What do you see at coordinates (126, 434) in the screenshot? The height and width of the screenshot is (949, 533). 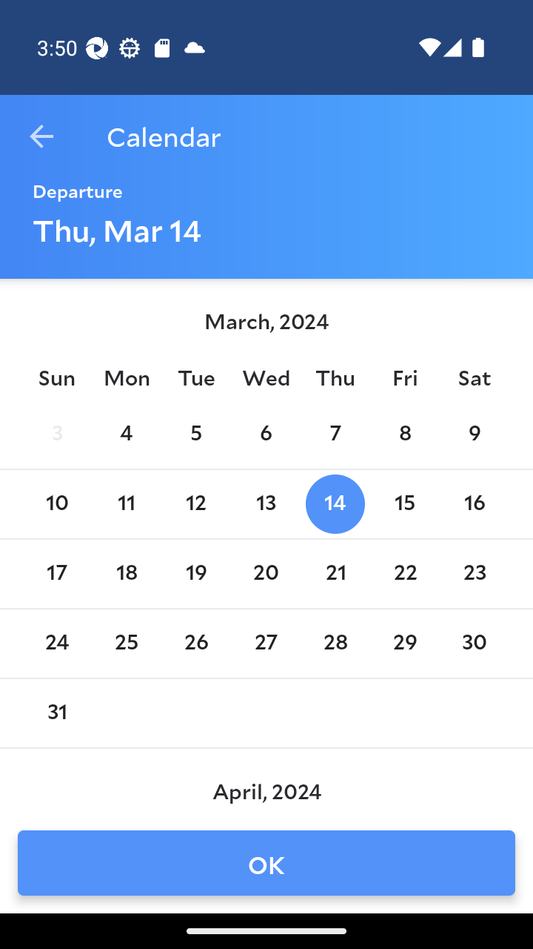 I see `4` at bounding box center [126, 434].